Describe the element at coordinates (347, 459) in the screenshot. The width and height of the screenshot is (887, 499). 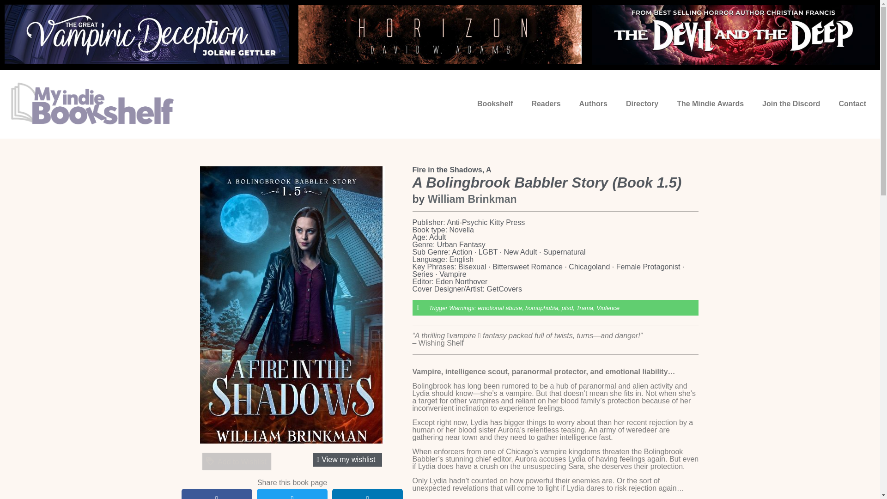
I see `View my wishlist` at that location.